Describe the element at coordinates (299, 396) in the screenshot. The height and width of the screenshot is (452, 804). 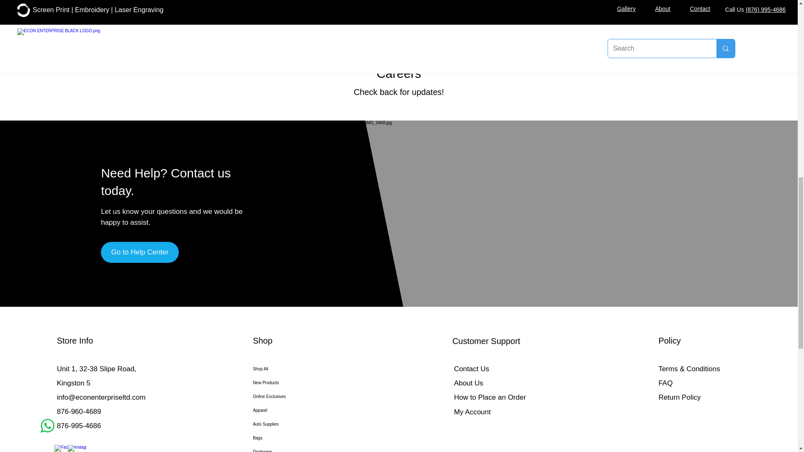
I see `Online Exclusives` at that location.